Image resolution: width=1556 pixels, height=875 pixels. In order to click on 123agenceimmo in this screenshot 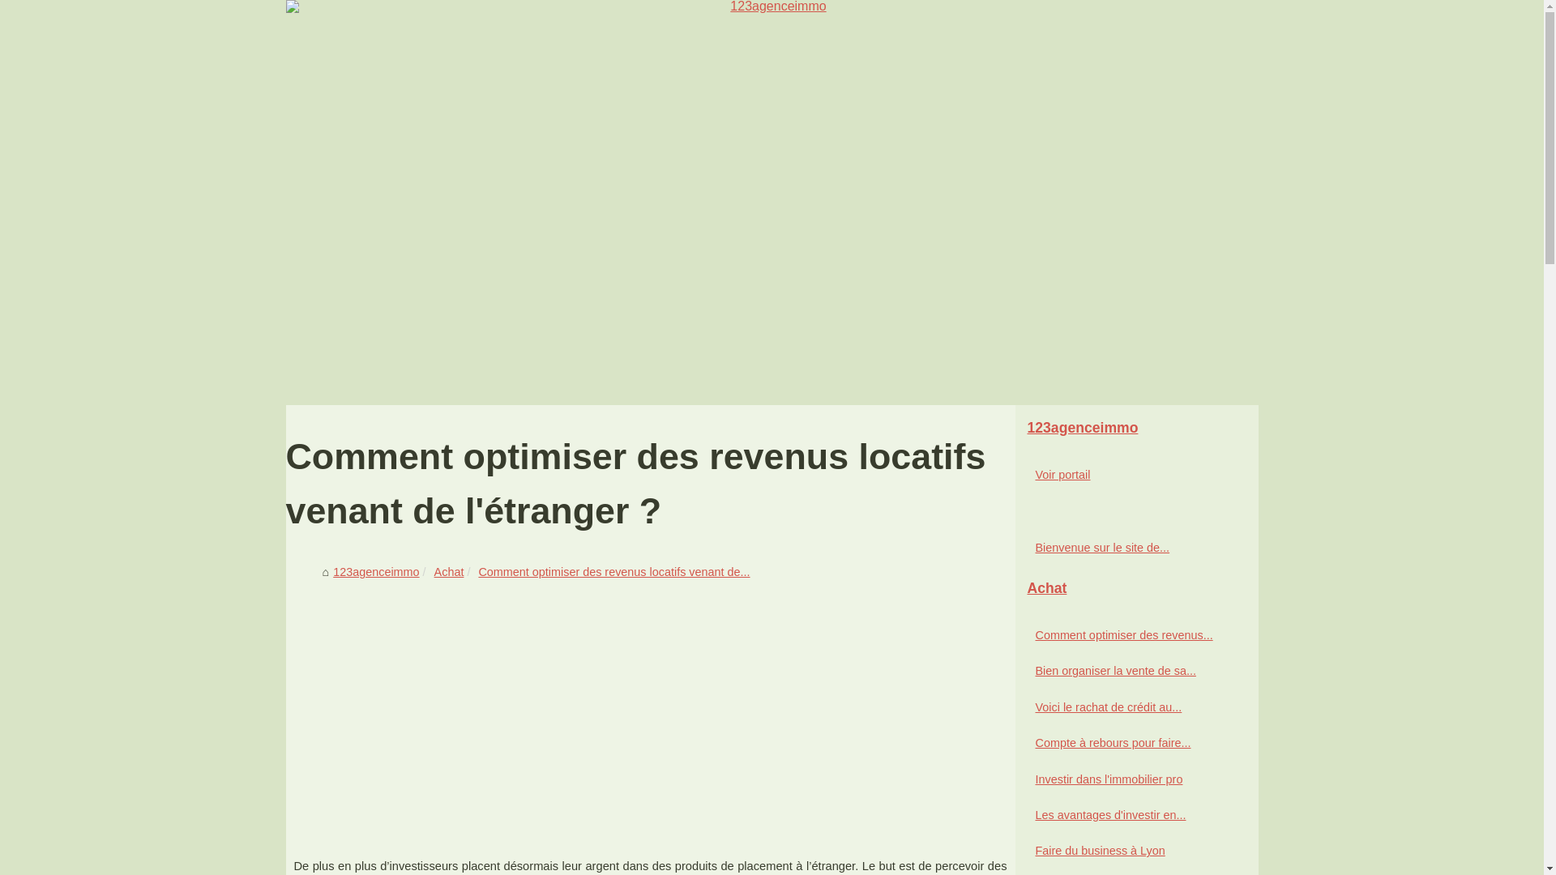, I will do `click(1136, 429)`.